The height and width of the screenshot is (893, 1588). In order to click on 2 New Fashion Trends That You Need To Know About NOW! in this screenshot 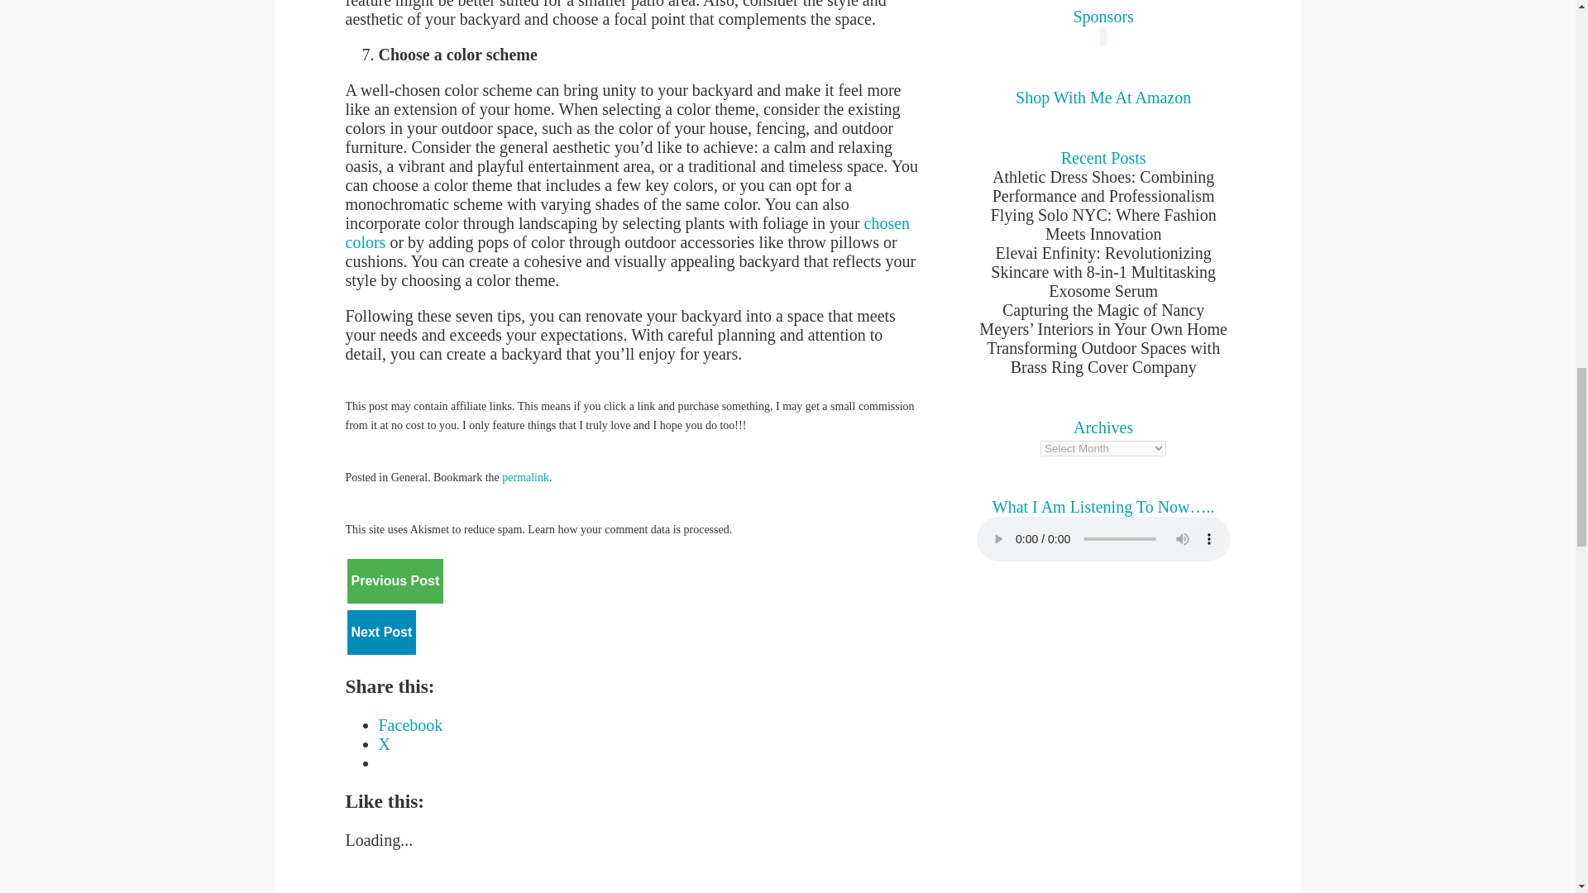, I will do `click(395, 580)`.